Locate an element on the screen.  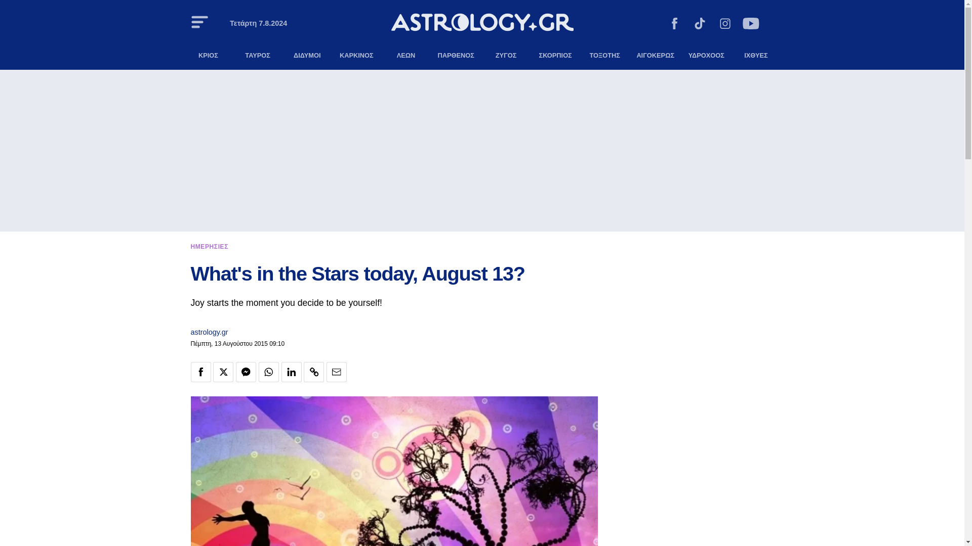
Astrology.gr is located at coordinates (482, 24).